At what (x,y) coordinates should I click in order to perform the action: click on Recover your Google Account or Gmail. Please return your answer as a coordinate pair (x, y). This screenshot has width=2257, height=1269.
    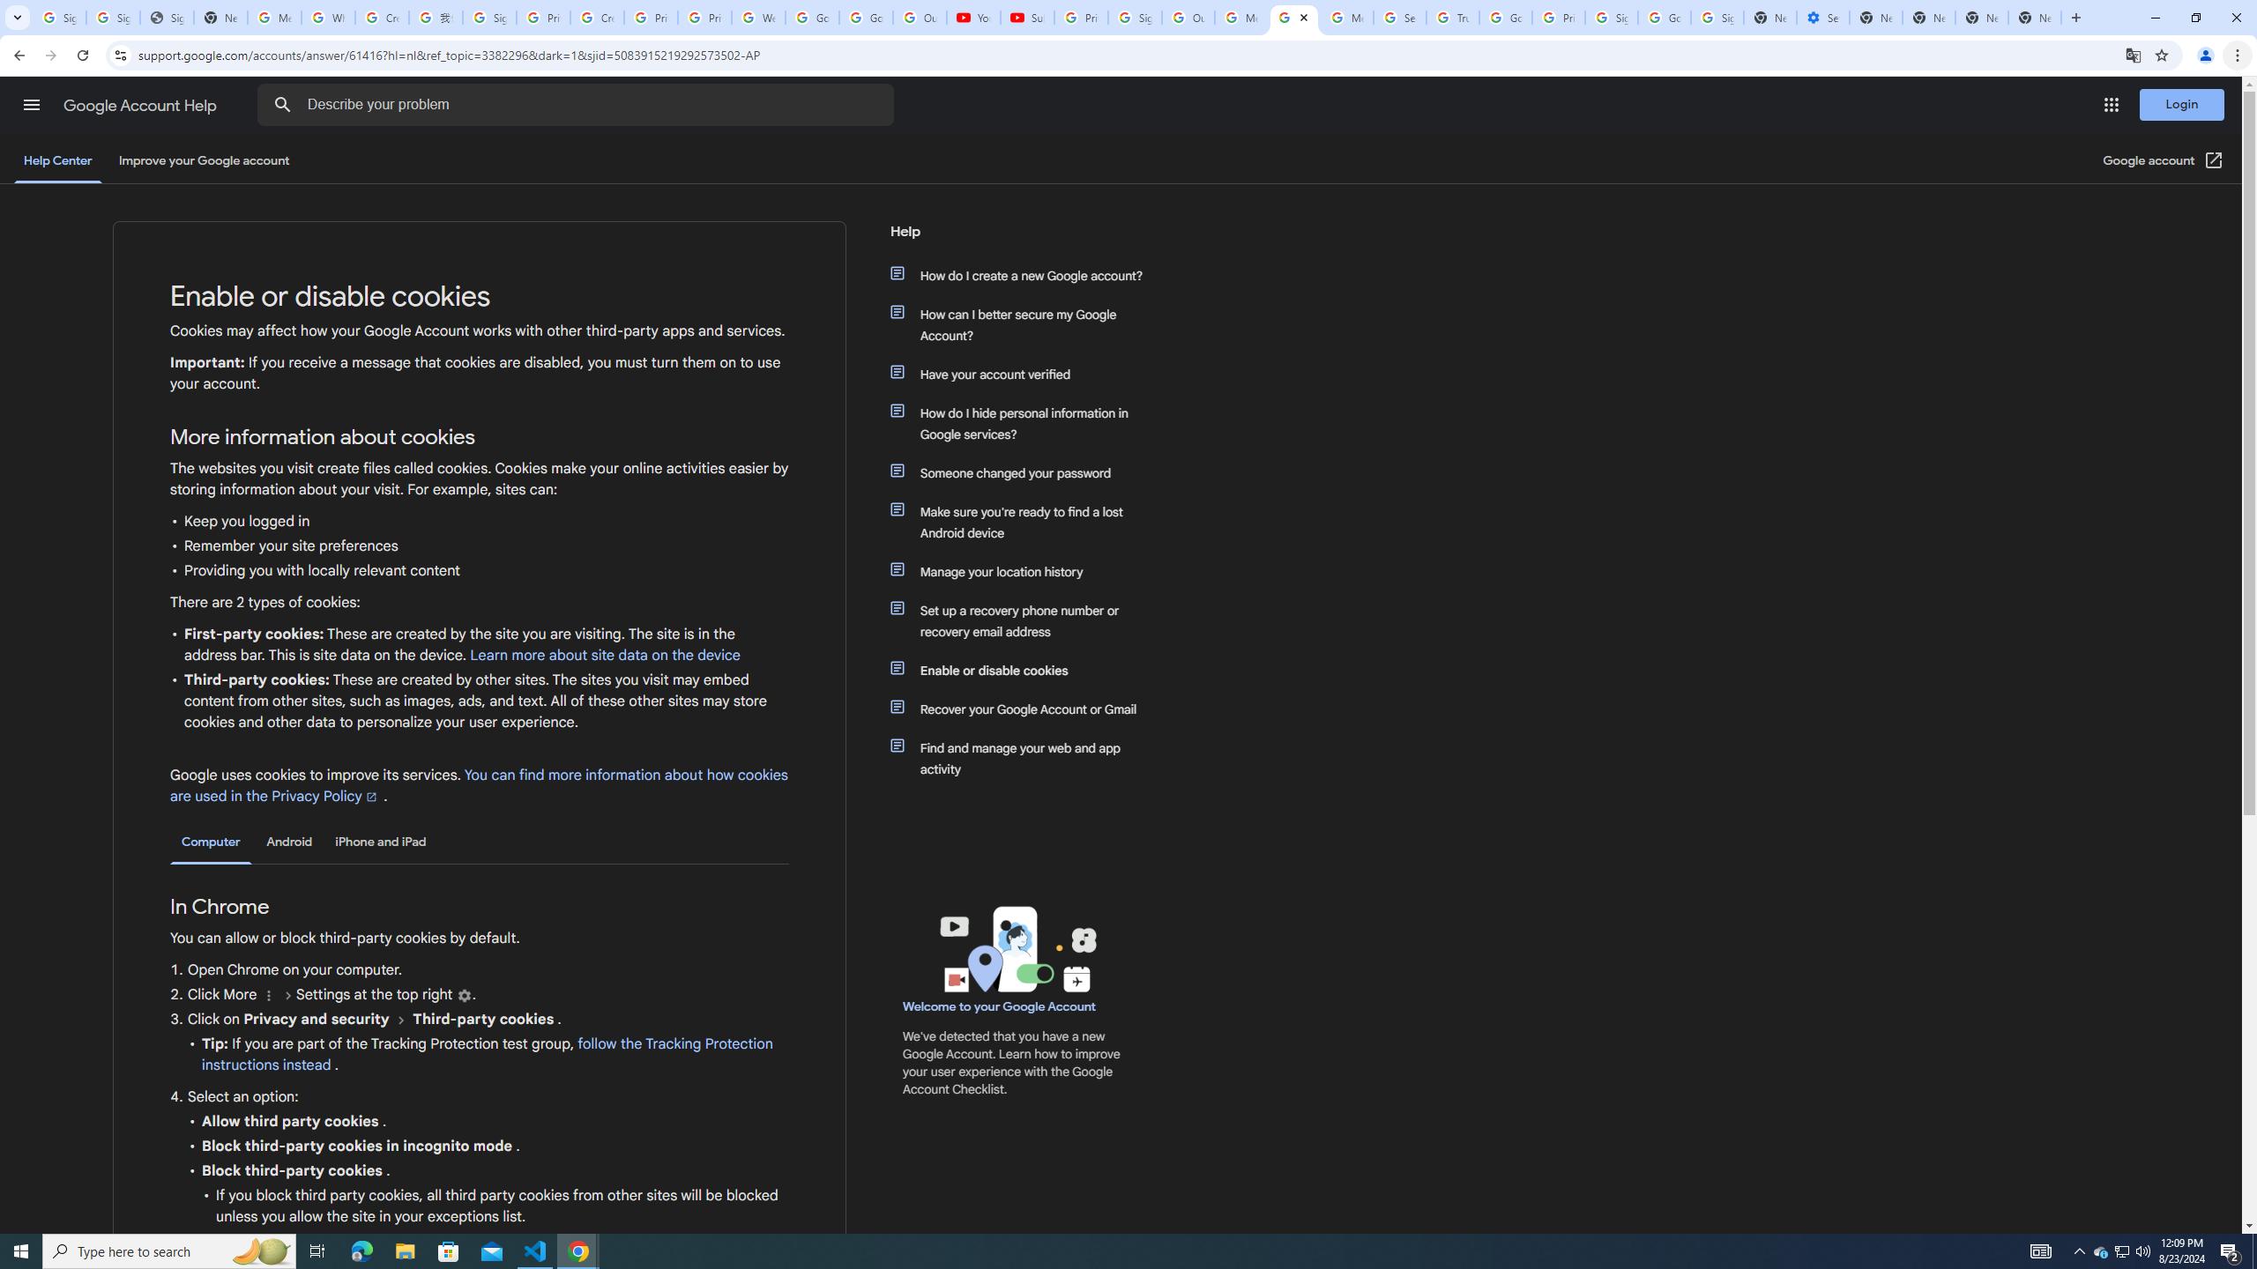
    Looking at the image, I should click on (1025, 709).